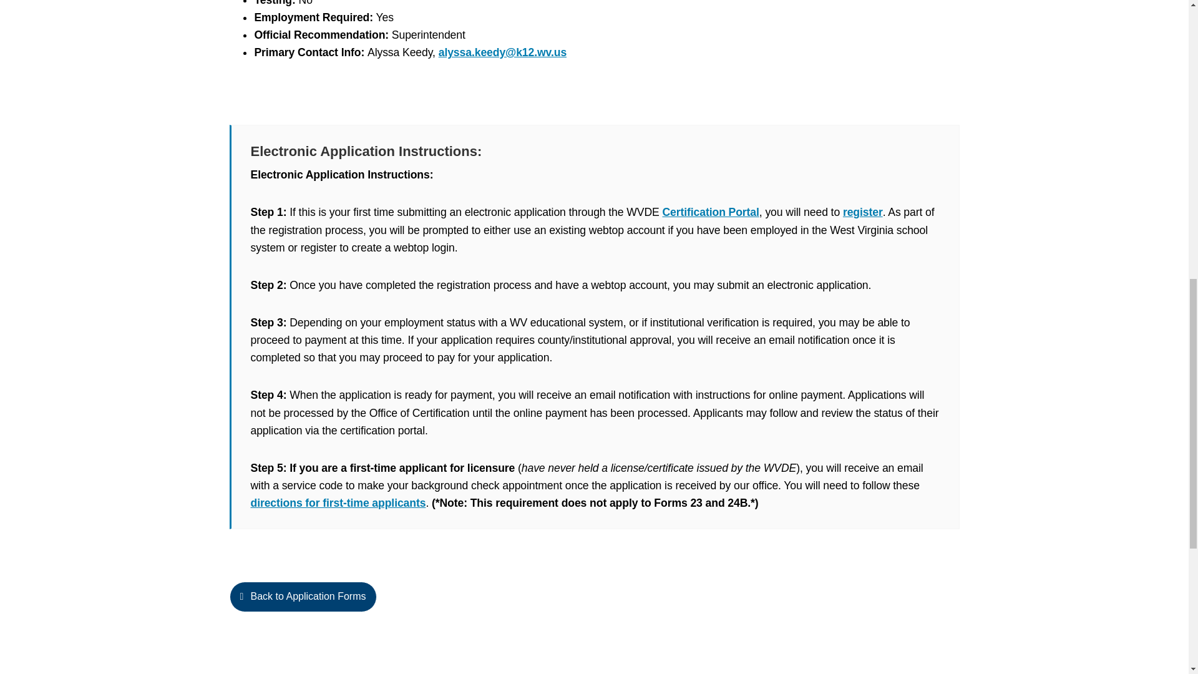 Image resolution: width=1198 pixels, height=674 pixels. I want to click on Back to Application Forms, so click(594, 605).